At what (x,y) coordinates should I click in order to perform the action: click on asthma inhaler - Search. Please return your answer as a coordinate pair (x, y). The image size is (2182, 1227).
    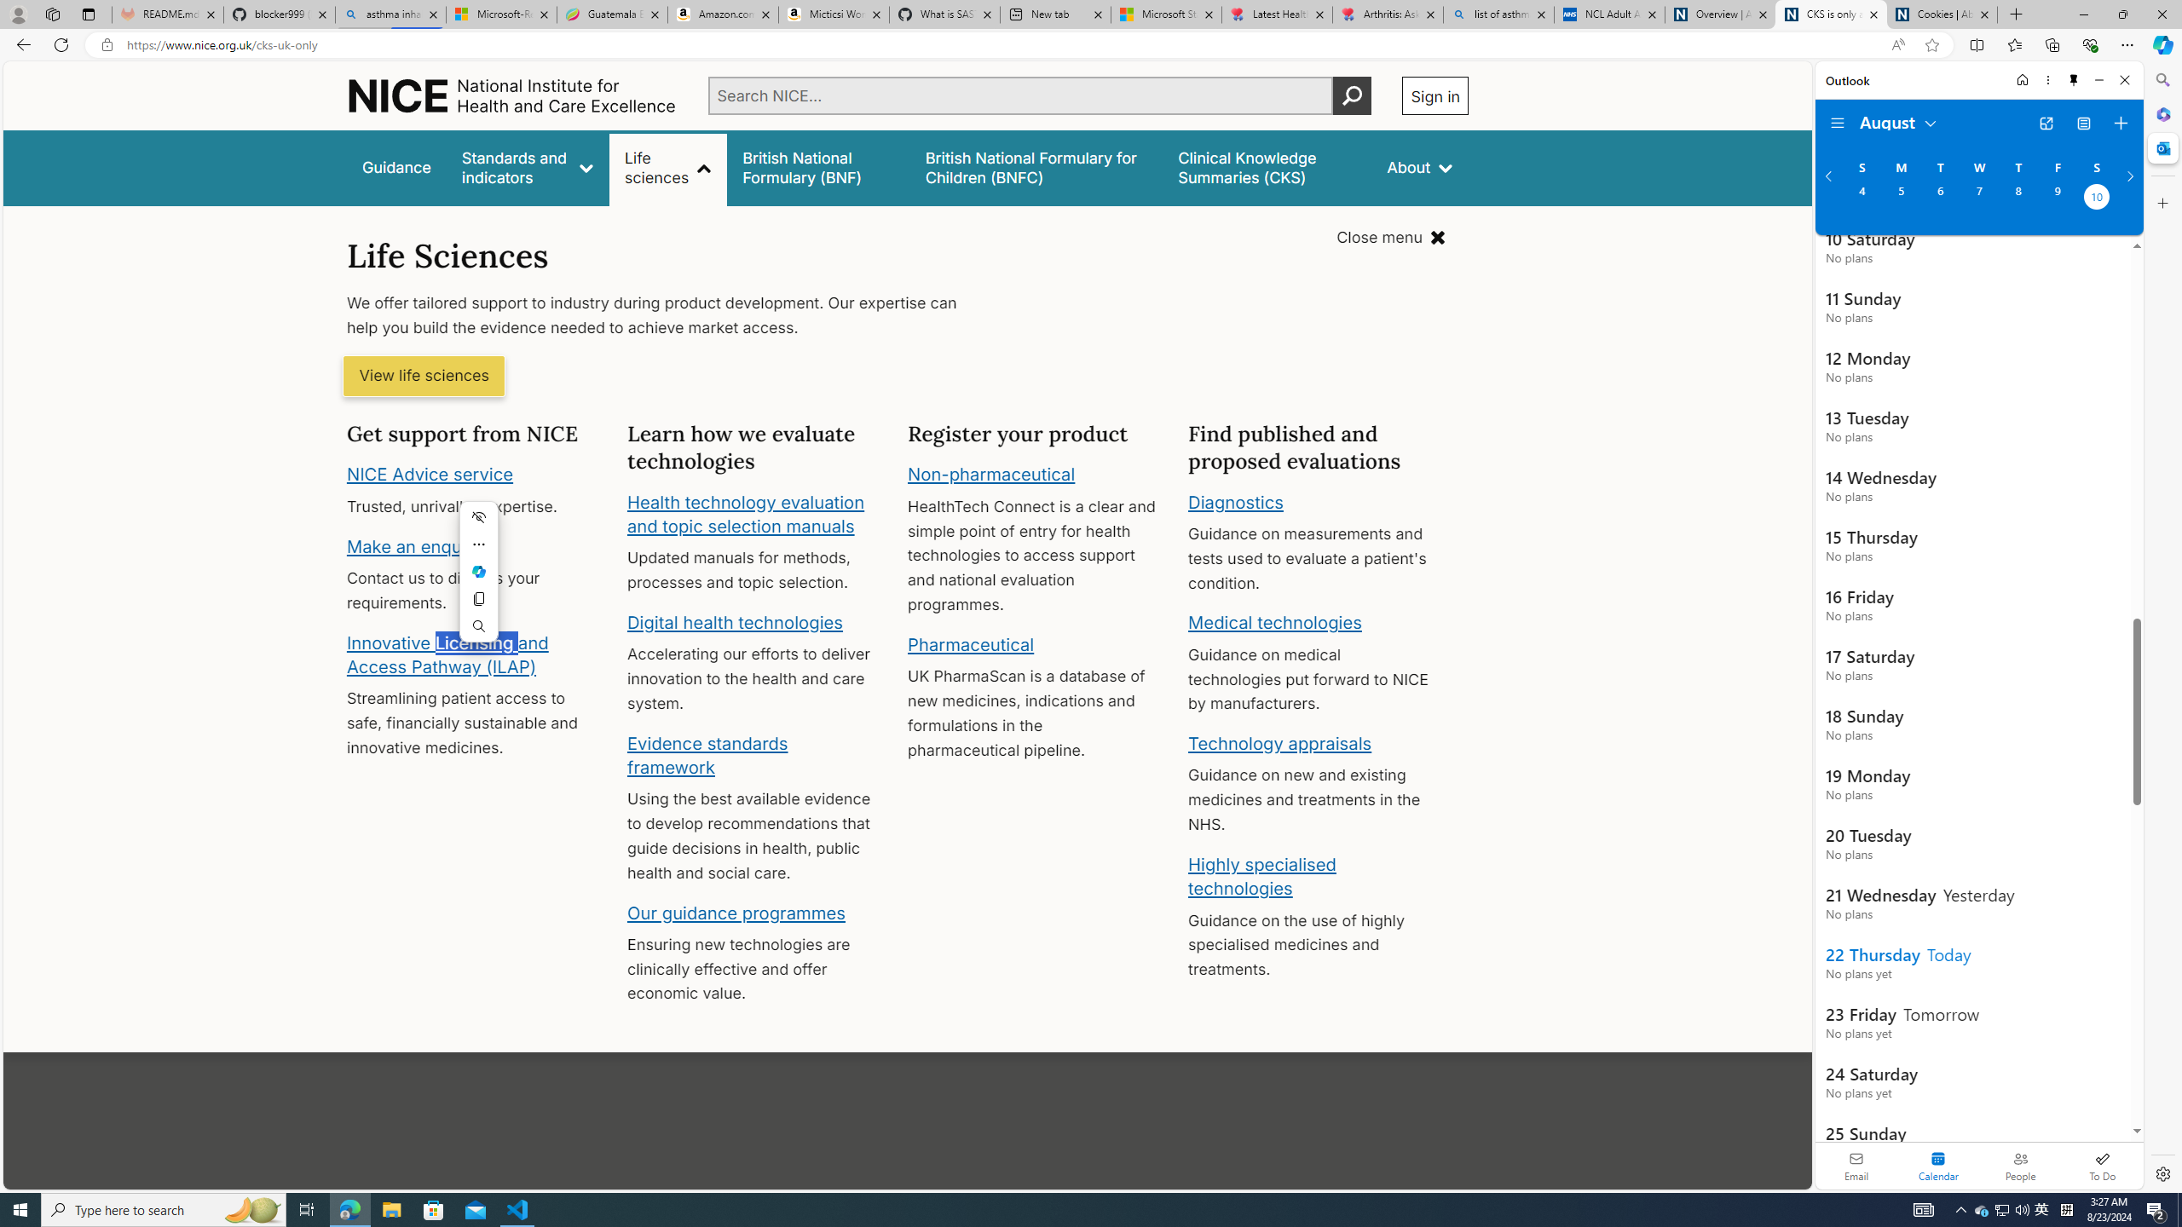
    Looking at the image, I should click on (390, 14).